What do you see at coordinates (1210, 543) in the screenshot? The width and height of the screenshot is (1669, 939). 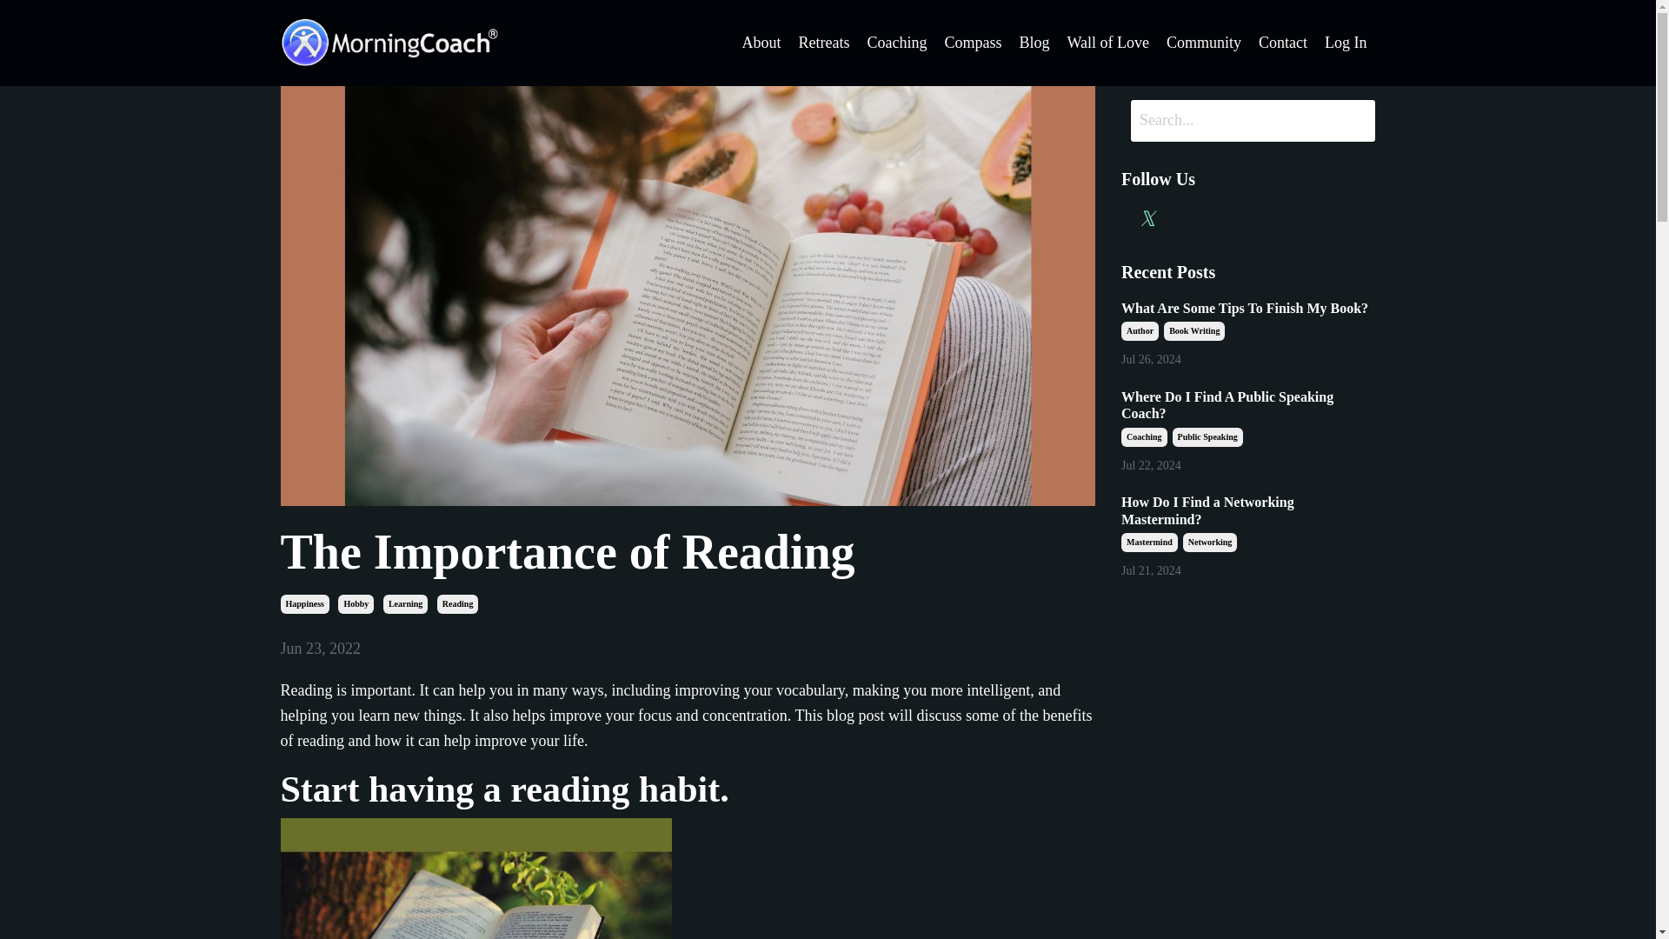 I see `Networking` at bounding box center [1210, 543].